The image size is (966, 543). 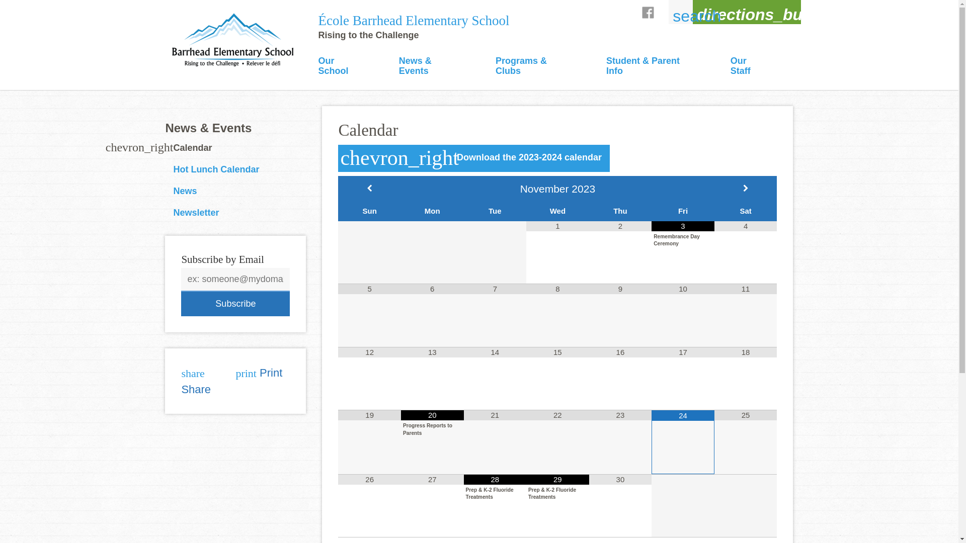 I want to click on Subscribe, so click(x=235, y=304).